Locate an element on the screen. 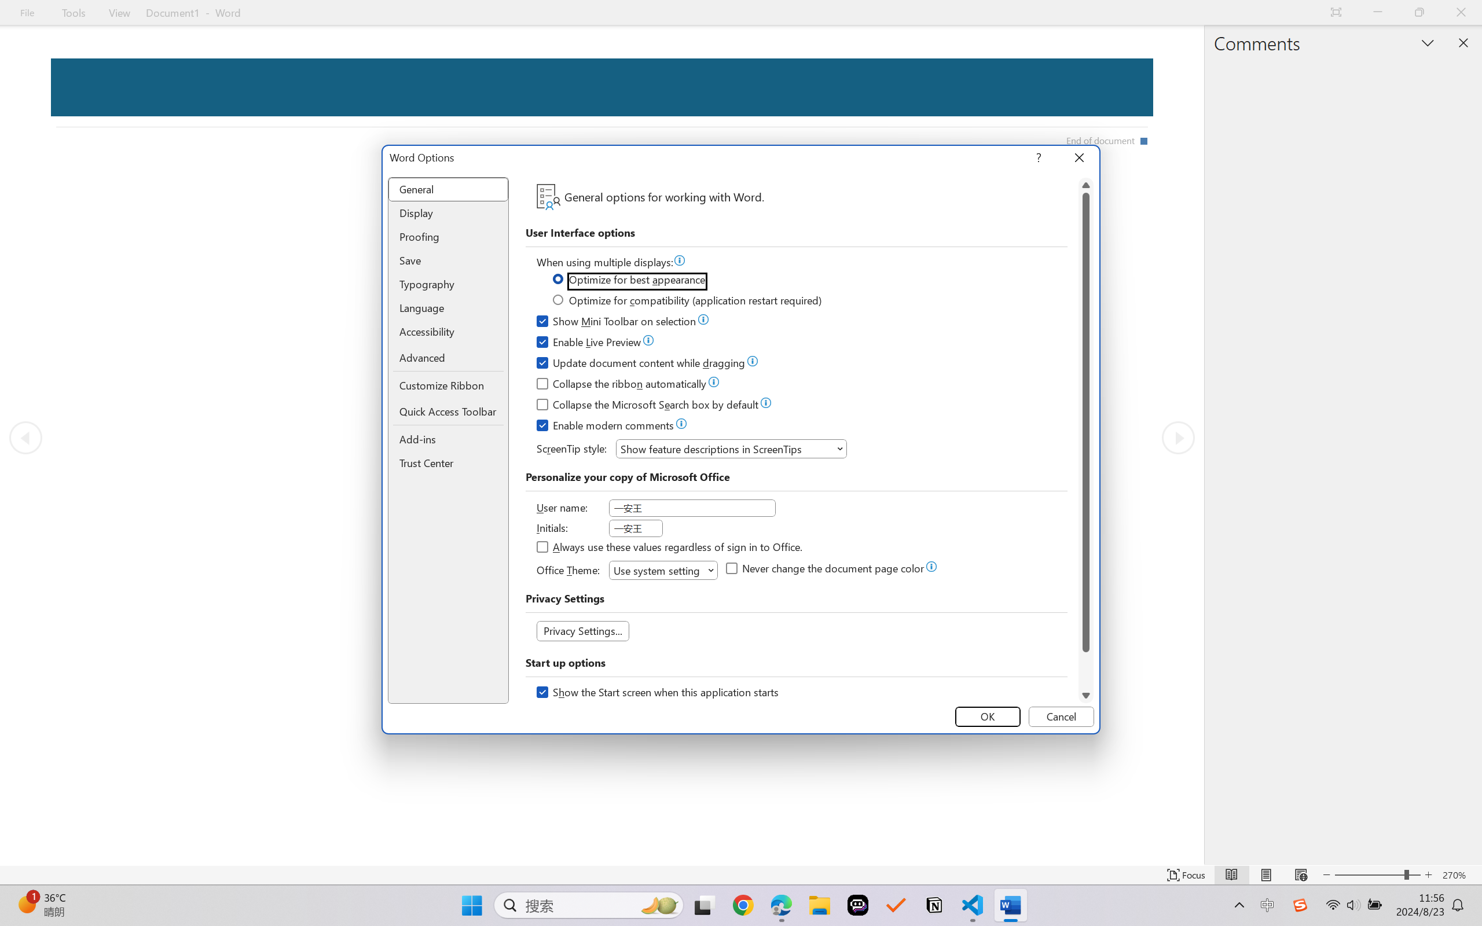 This screenshot has width=1482, height=926. Page down is located at coordinates (1086, 670).